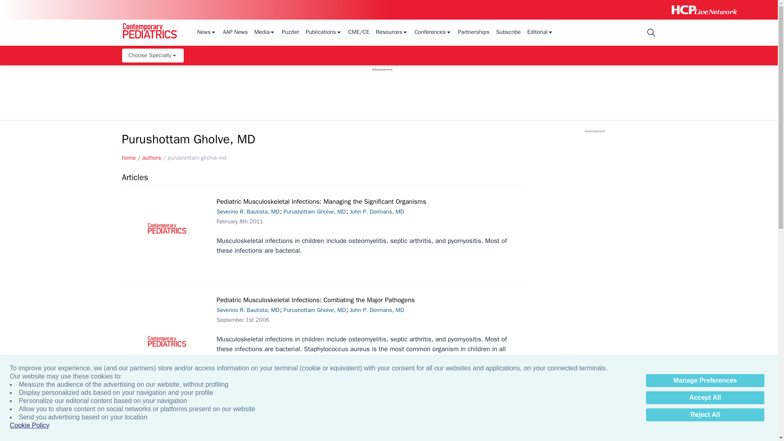 The height and width of the screenshot is (441, 784). I want to click on Reject All, so click(705, 415).